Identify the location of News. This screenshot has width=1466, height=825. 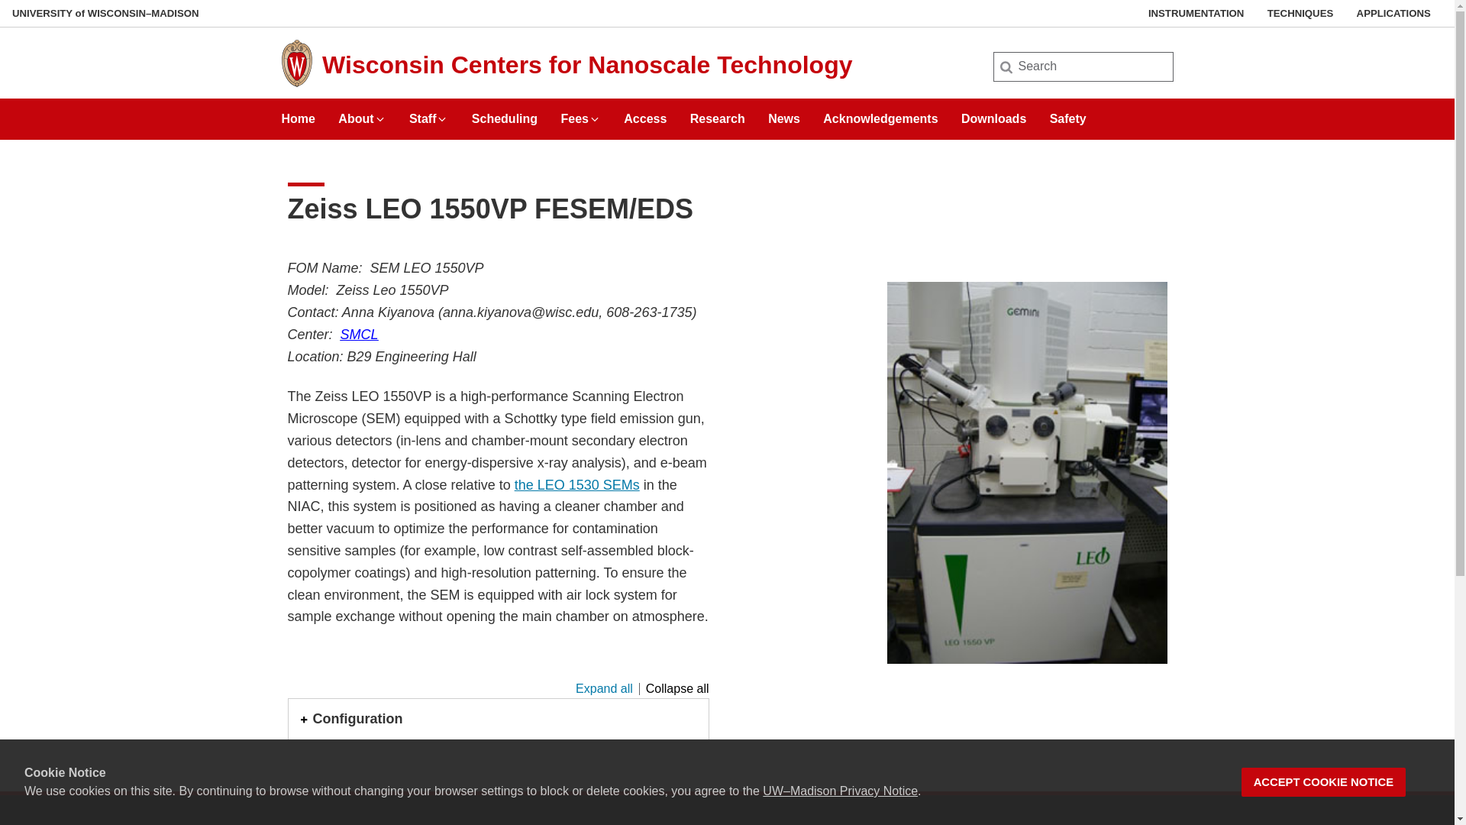
(784, 113).